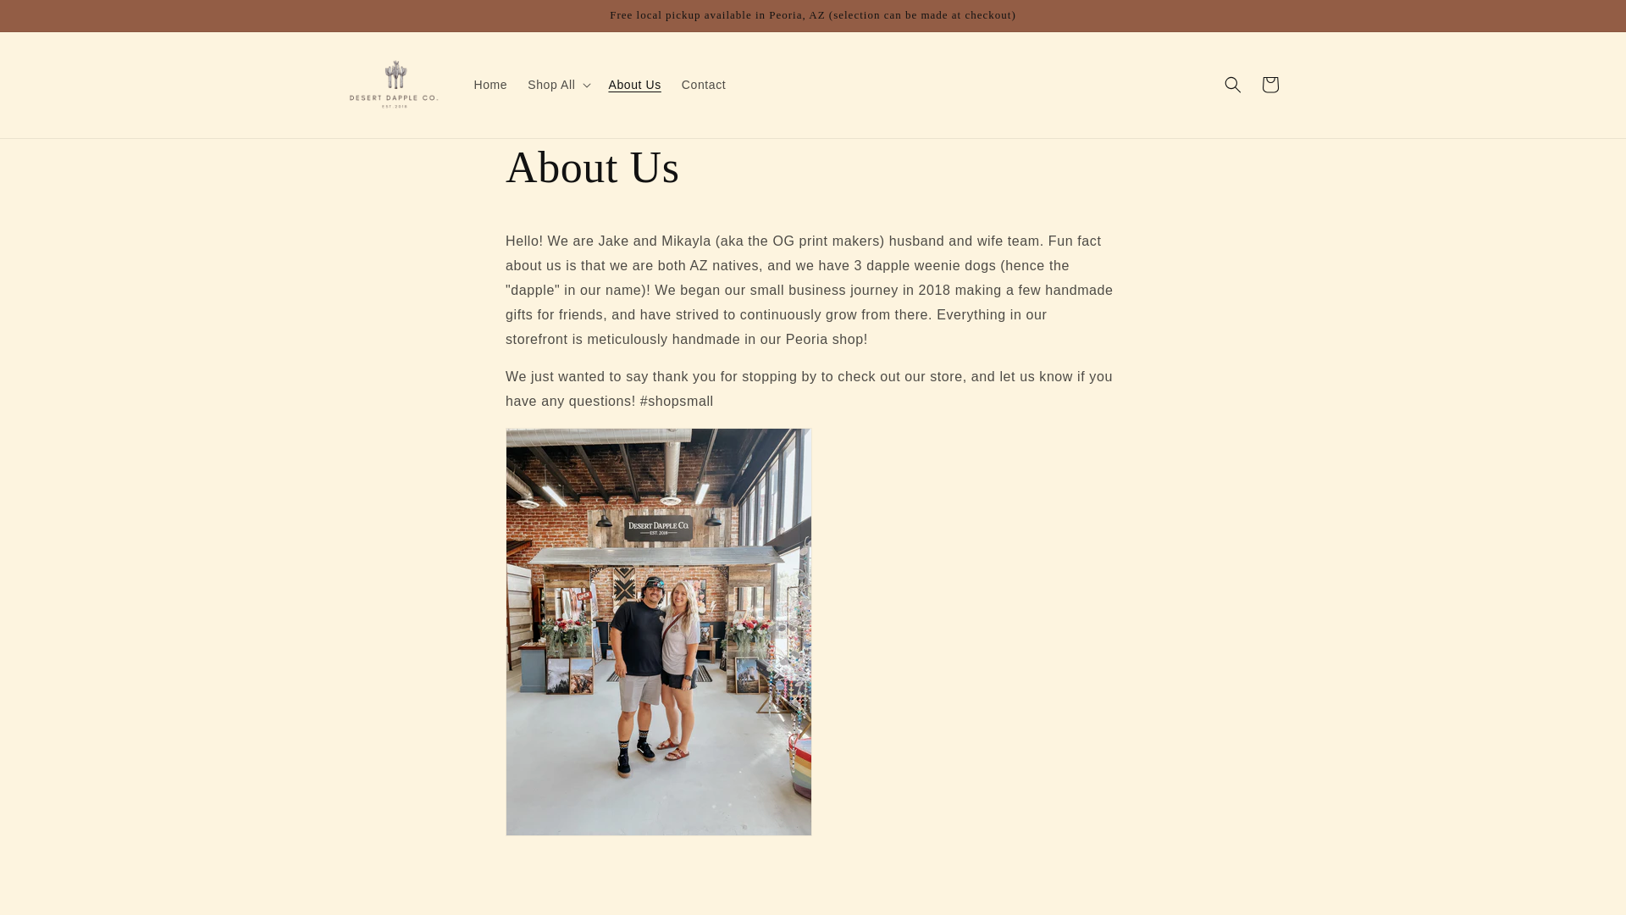  What do you see at coordinates (703, 84) in the screenshot?
I see `Contact` at bounding box center [703, 84].